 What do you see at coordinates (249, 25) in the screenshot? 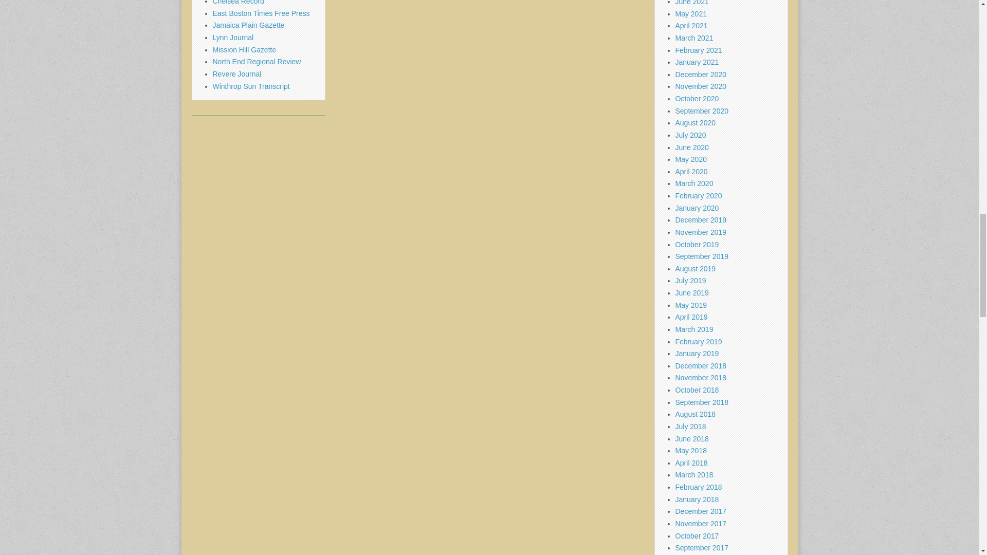
I see `Jamaica Plain Gazette` at bounding box center [249, 25].